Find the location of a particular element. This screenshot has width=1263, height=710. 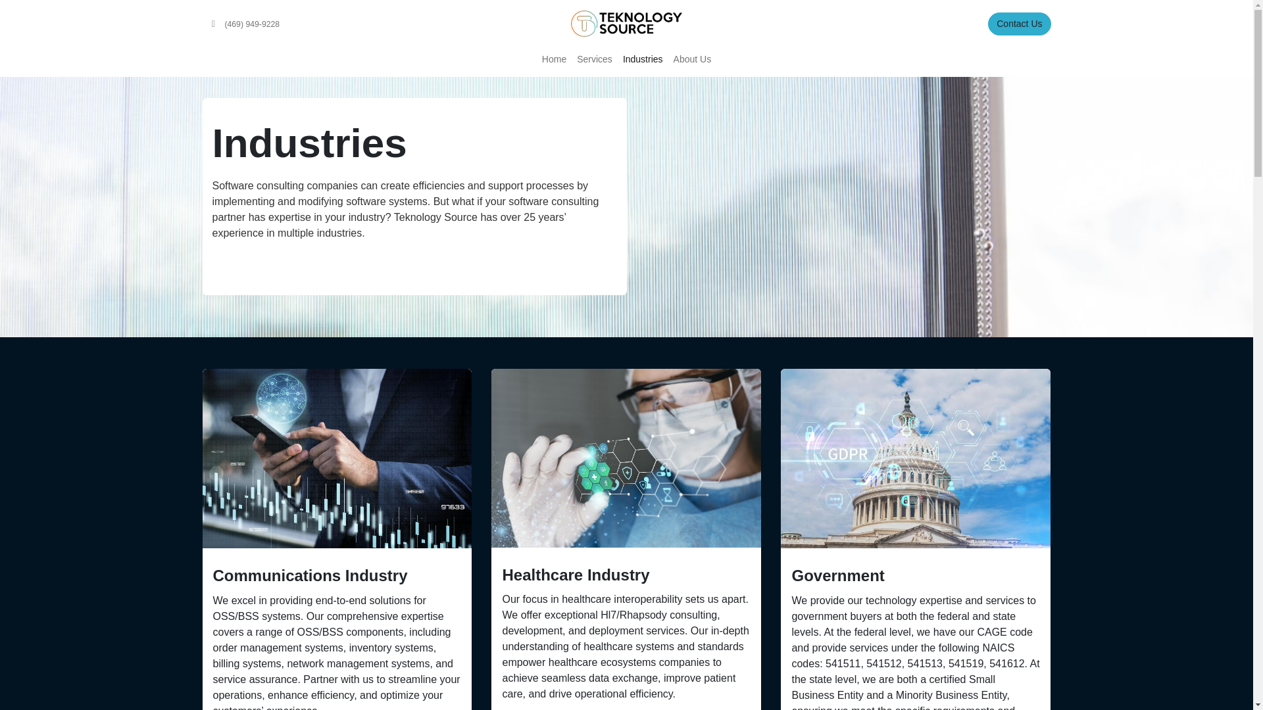

About Us is located at coordinates (692, 59).